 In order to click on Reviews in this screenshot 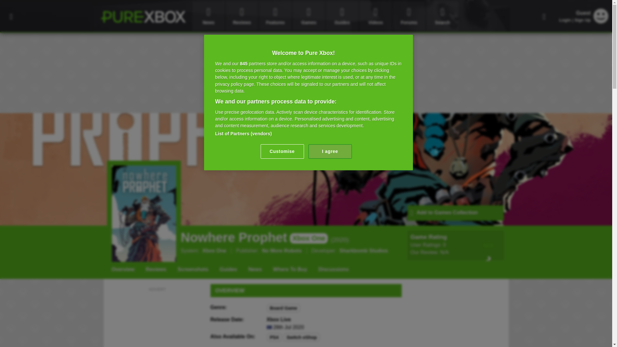, I will do `click(242, 16)`.